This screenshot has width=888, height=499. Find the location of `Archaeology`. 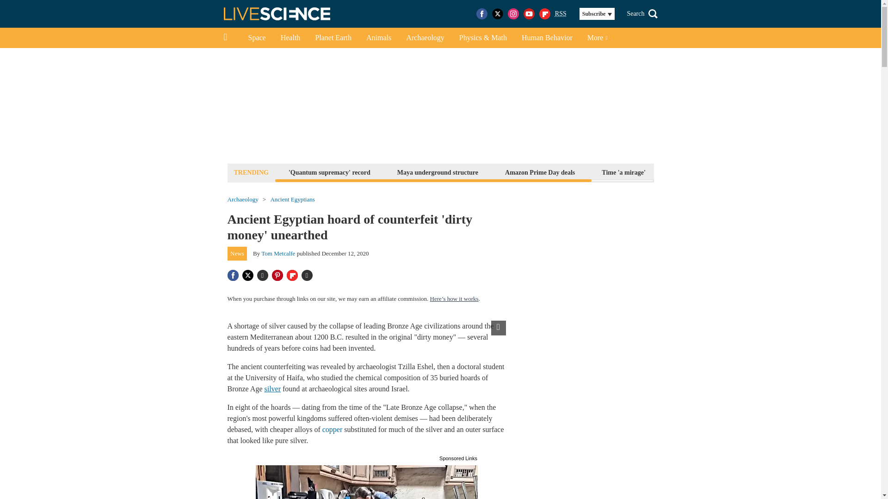

Archaeology is located at coordinates (242, 200).